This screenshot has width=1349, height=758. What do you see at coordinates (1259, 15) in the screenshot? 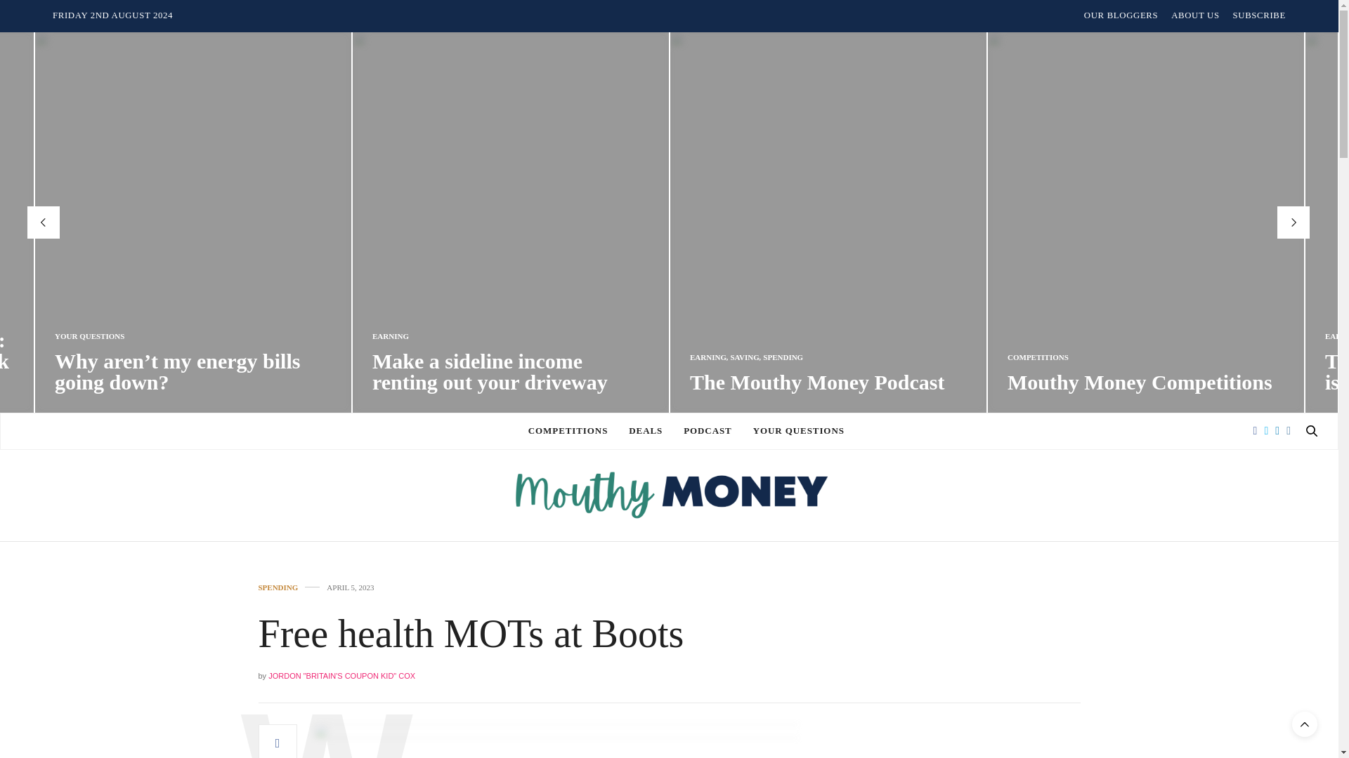
I see `SUBSCRIBE` at bounding box center [1259, 15].